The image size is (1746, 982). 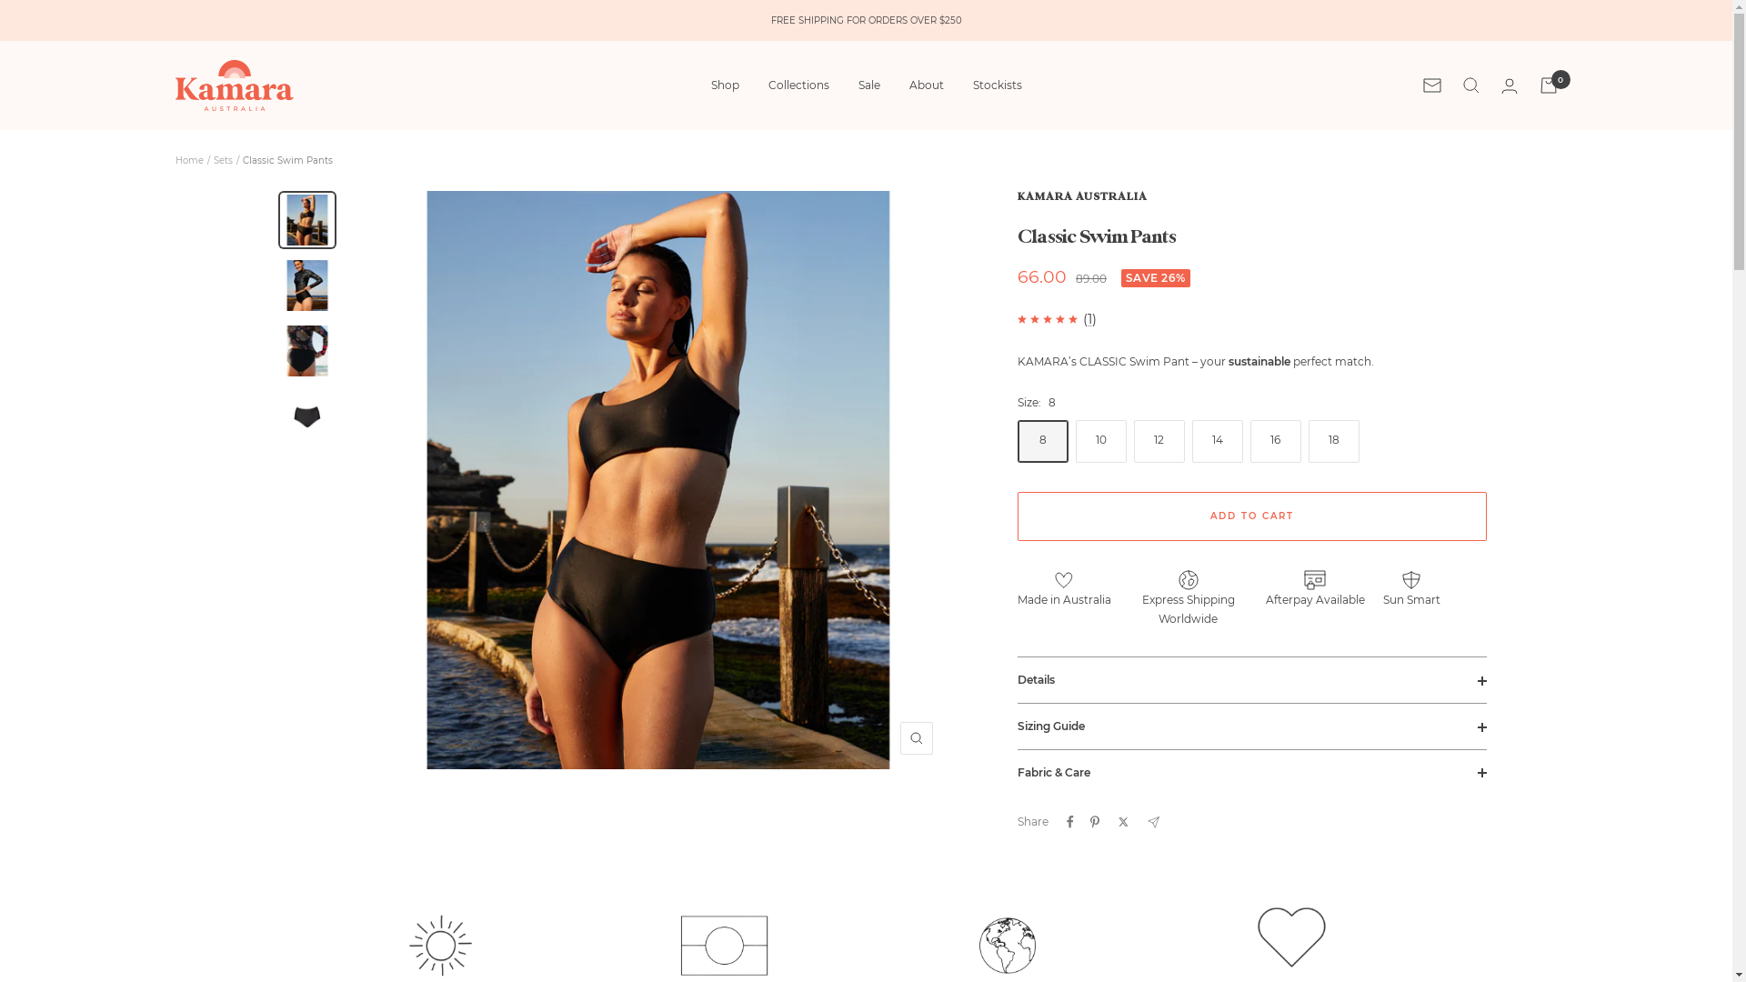 I want to click on ADD TO CART, so click(x=1252, y=516).